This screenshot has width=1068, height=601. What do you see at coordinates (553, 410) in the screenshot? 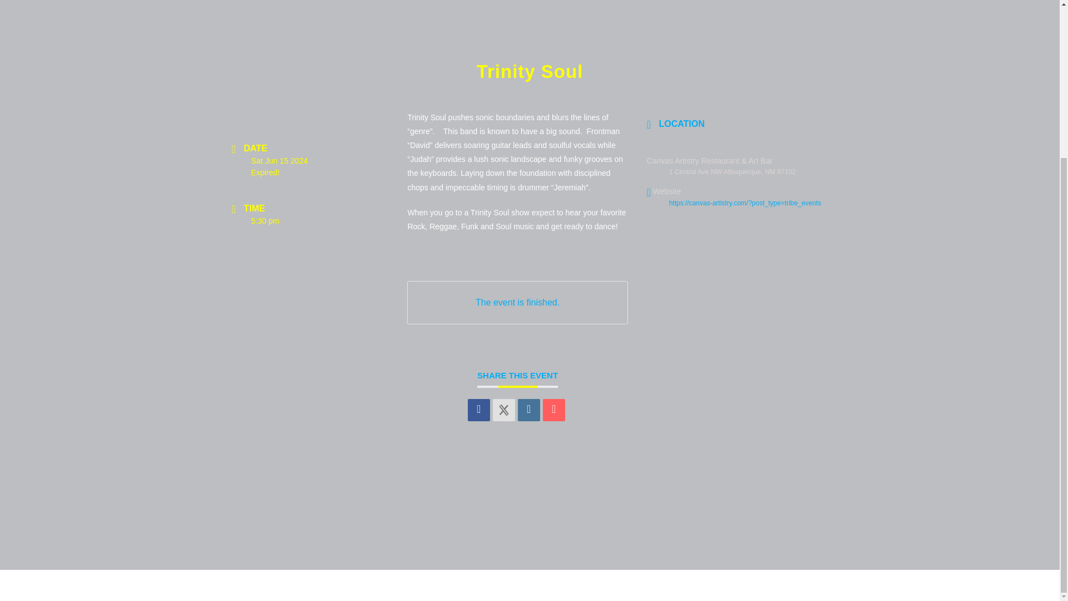
I see `Email` at bounding box center [553, 410].